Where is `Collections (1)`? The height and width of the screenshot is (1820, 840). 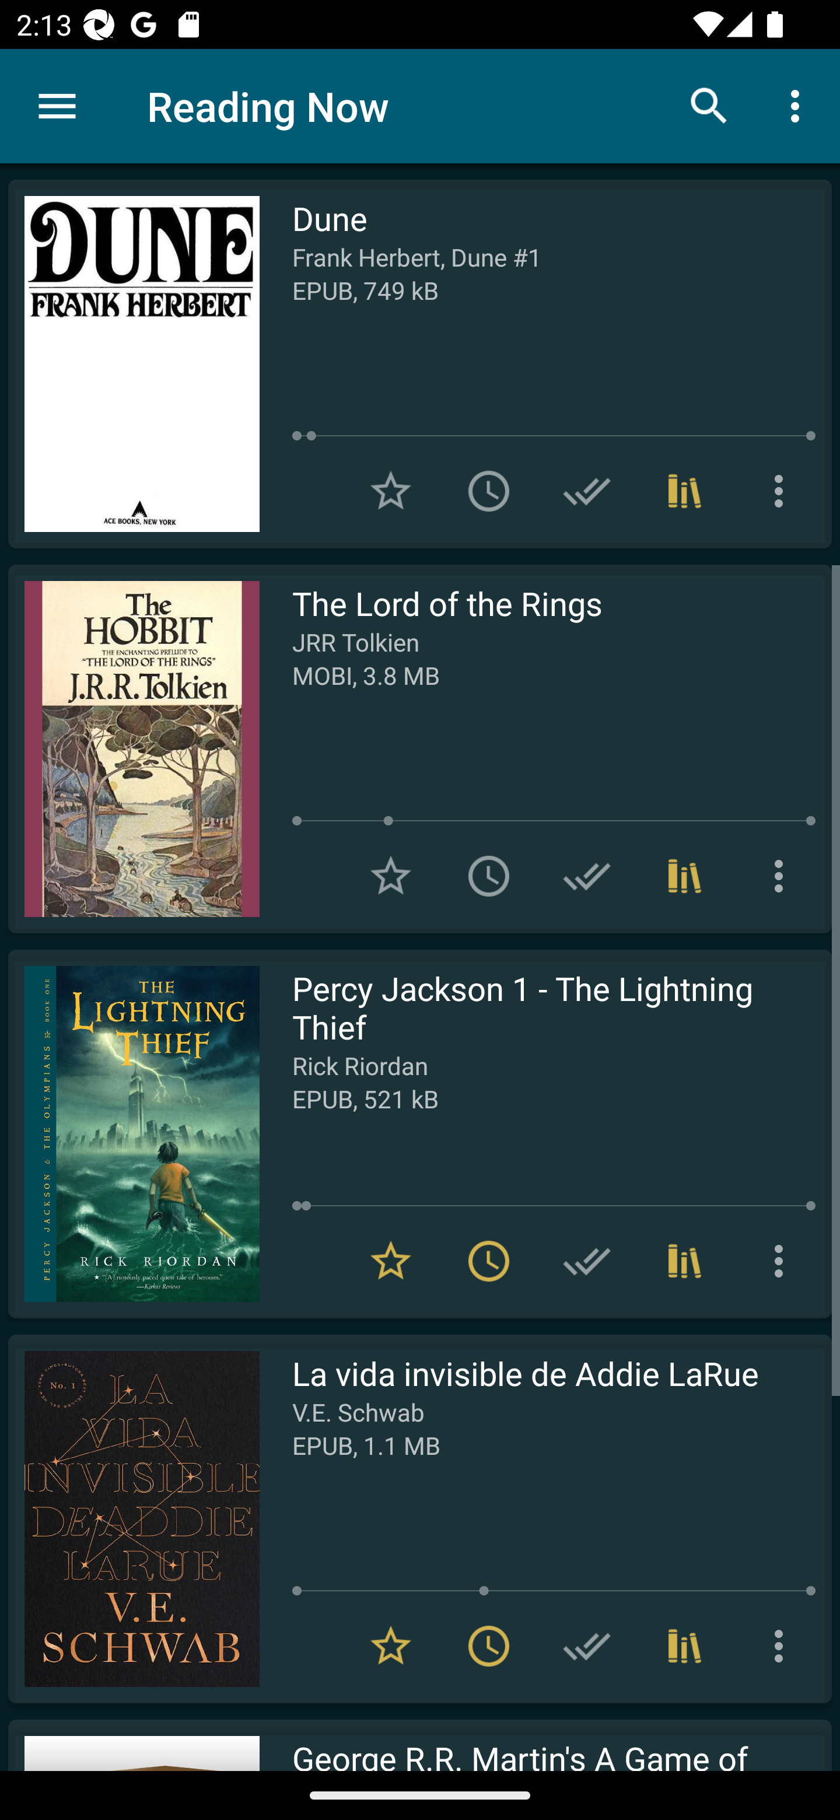
Collections (1) is located at coordinates (685, 1261).